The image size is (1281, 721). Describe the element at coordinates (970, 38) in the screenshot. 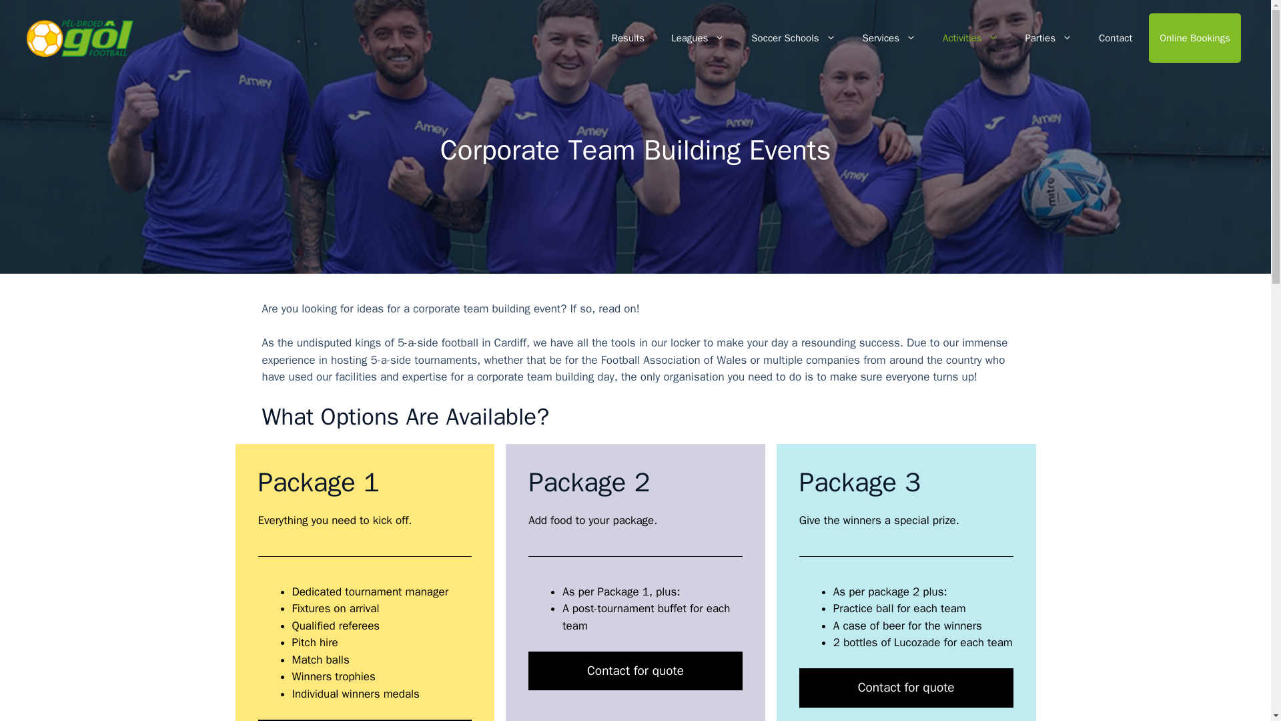

I see `Activities` at that location.